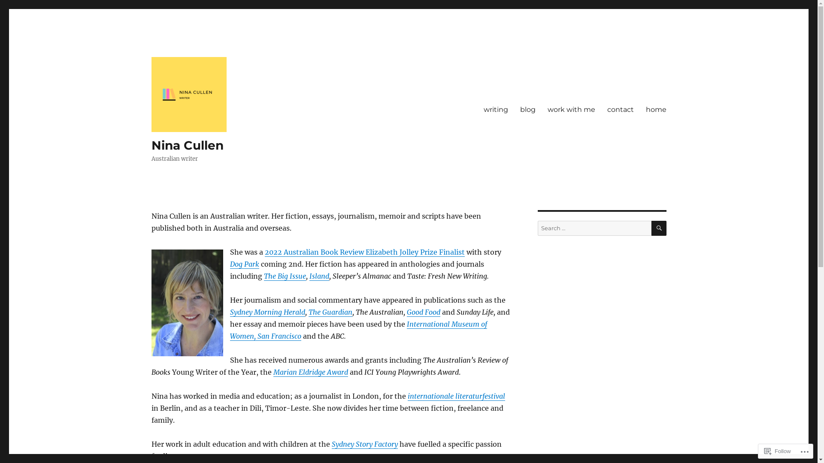  I want to click on blog, so click(528, 109).